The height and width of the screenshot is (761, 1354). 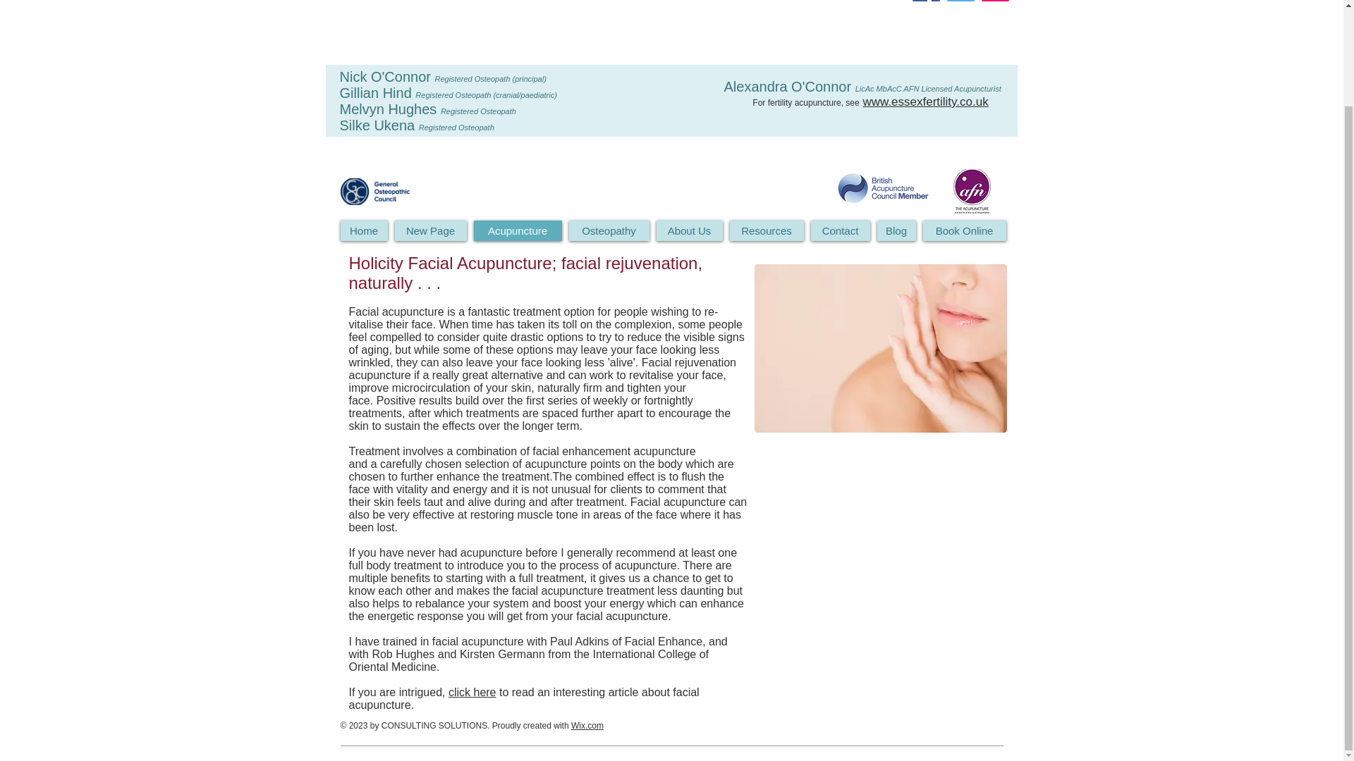 I want to click on Book Online, so click(x=963, y=231).